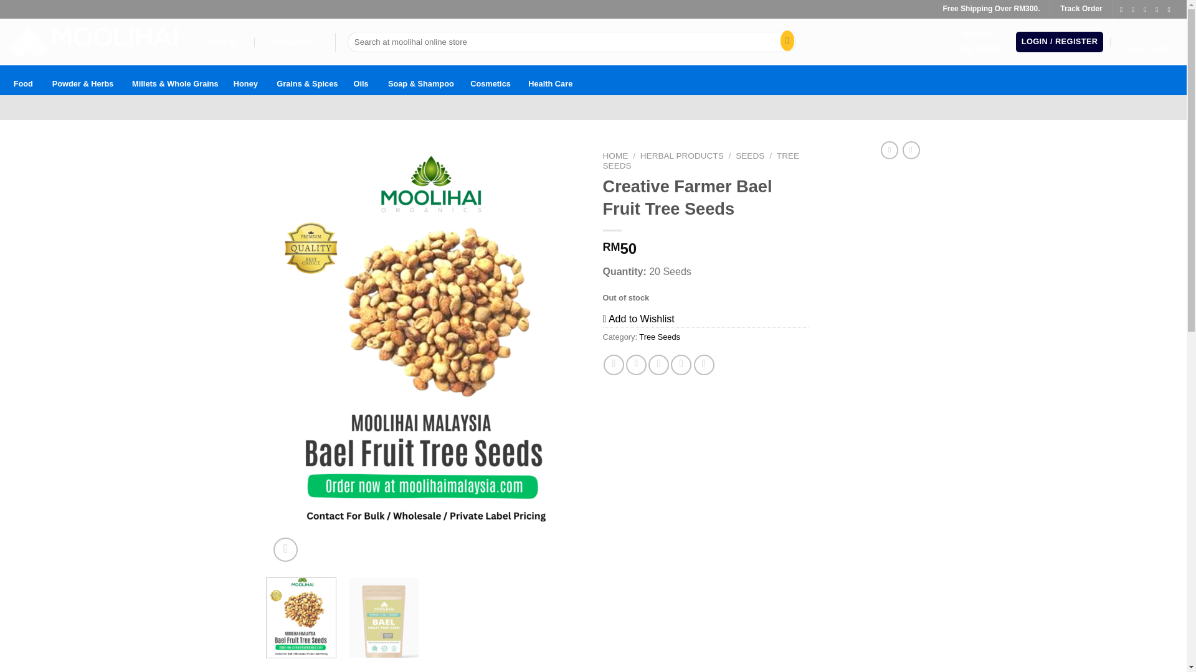 This screenshot has width=1196, height=672. Describe the element at coordinates (701, 161) in the screenshot. I see `TREE SEEDS` at that location.